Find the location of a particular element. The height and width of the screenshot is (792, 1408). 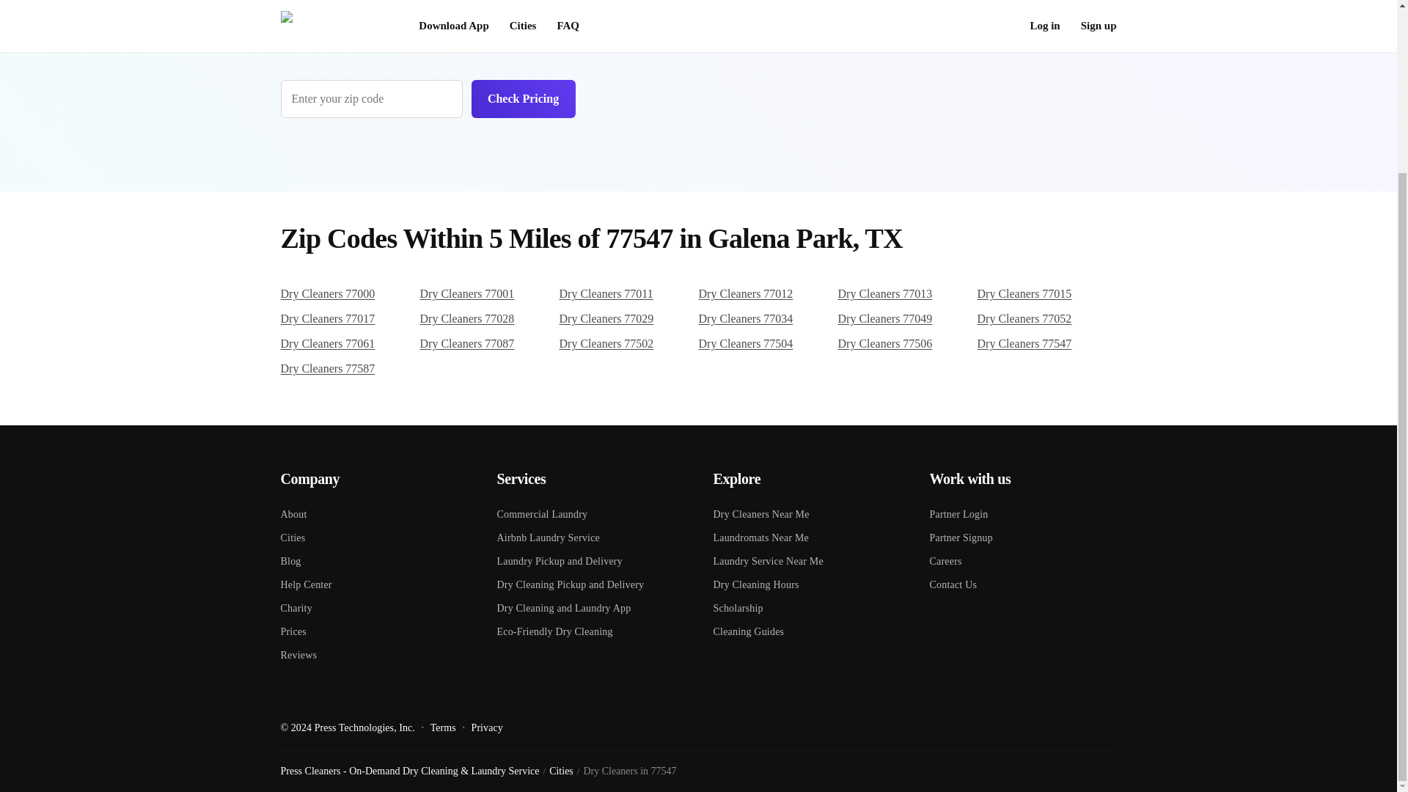

Dry Cleaners 77028 is located at coordinates (489, 318).